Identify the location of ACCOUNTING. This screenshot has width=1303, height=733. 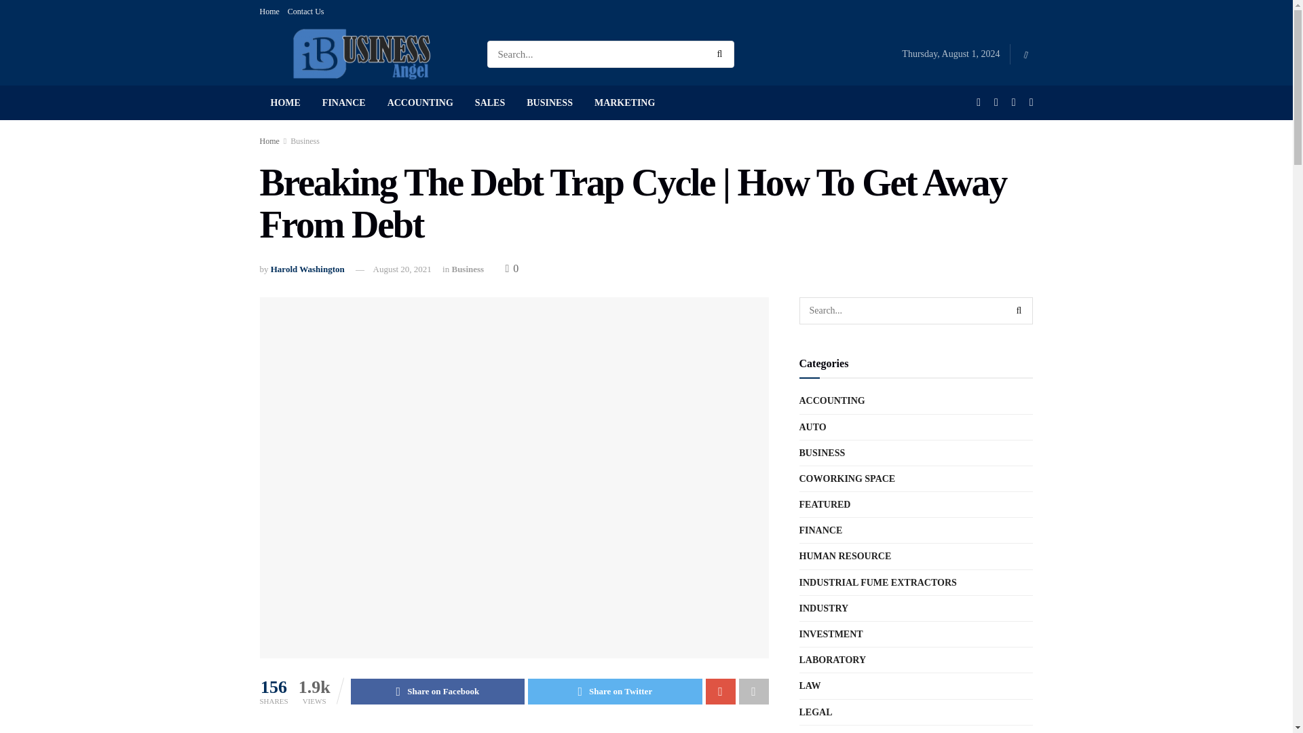
(419, 102).